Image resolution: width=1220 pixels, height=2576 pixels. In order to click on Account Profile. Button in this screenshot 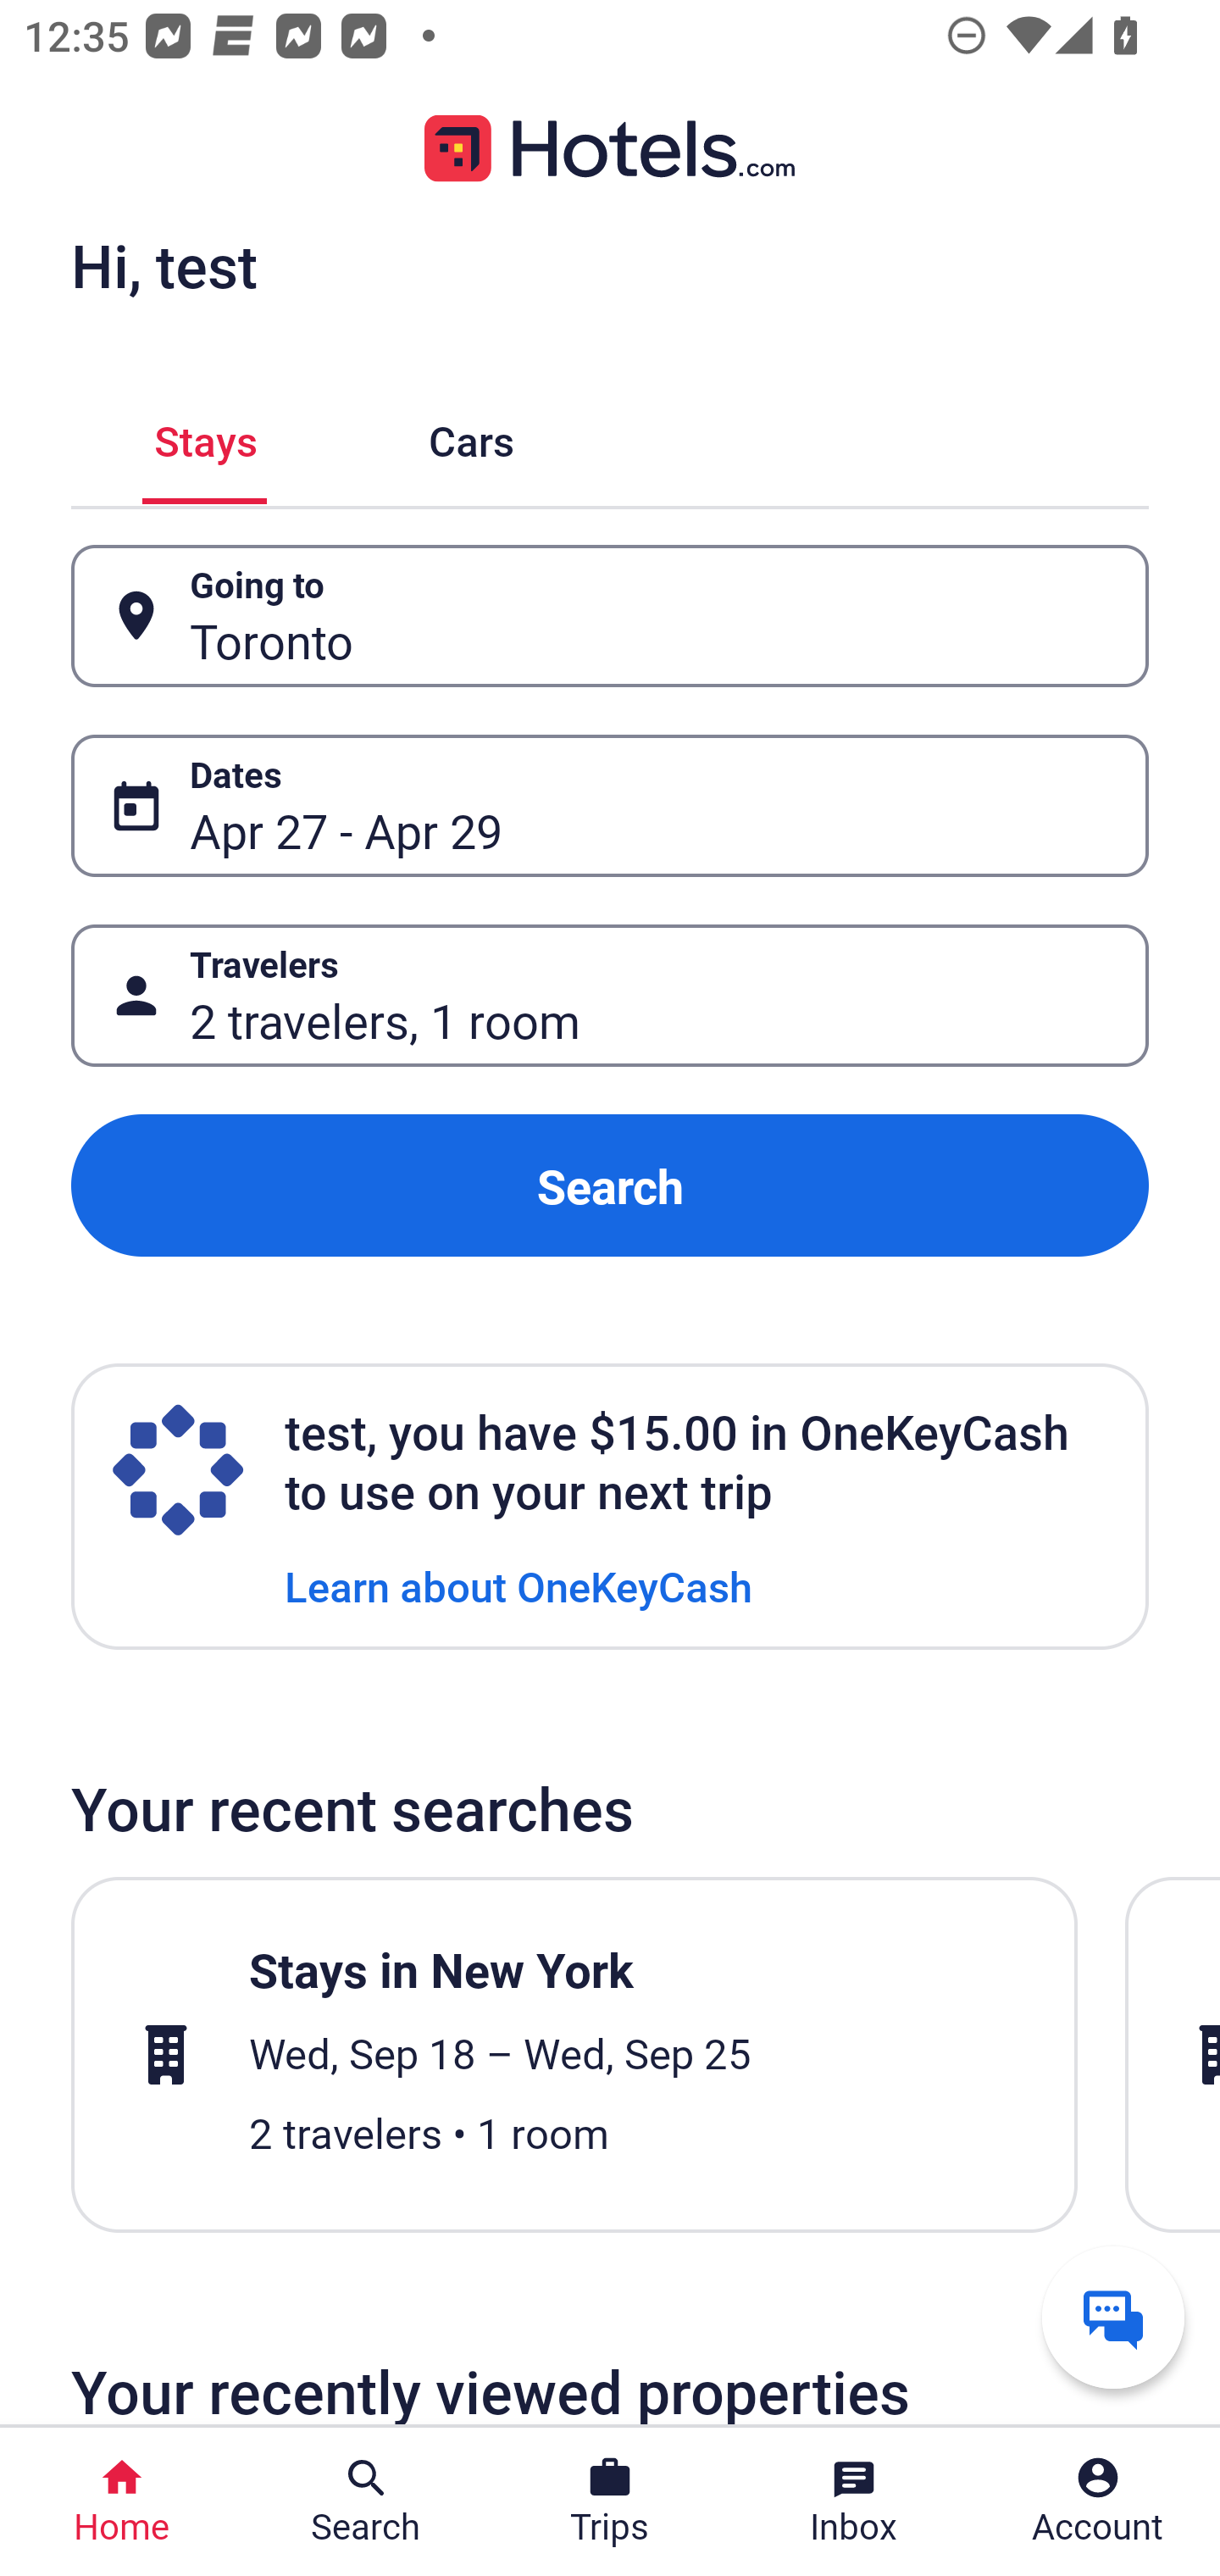, I will do `click(1098, 2501)`.